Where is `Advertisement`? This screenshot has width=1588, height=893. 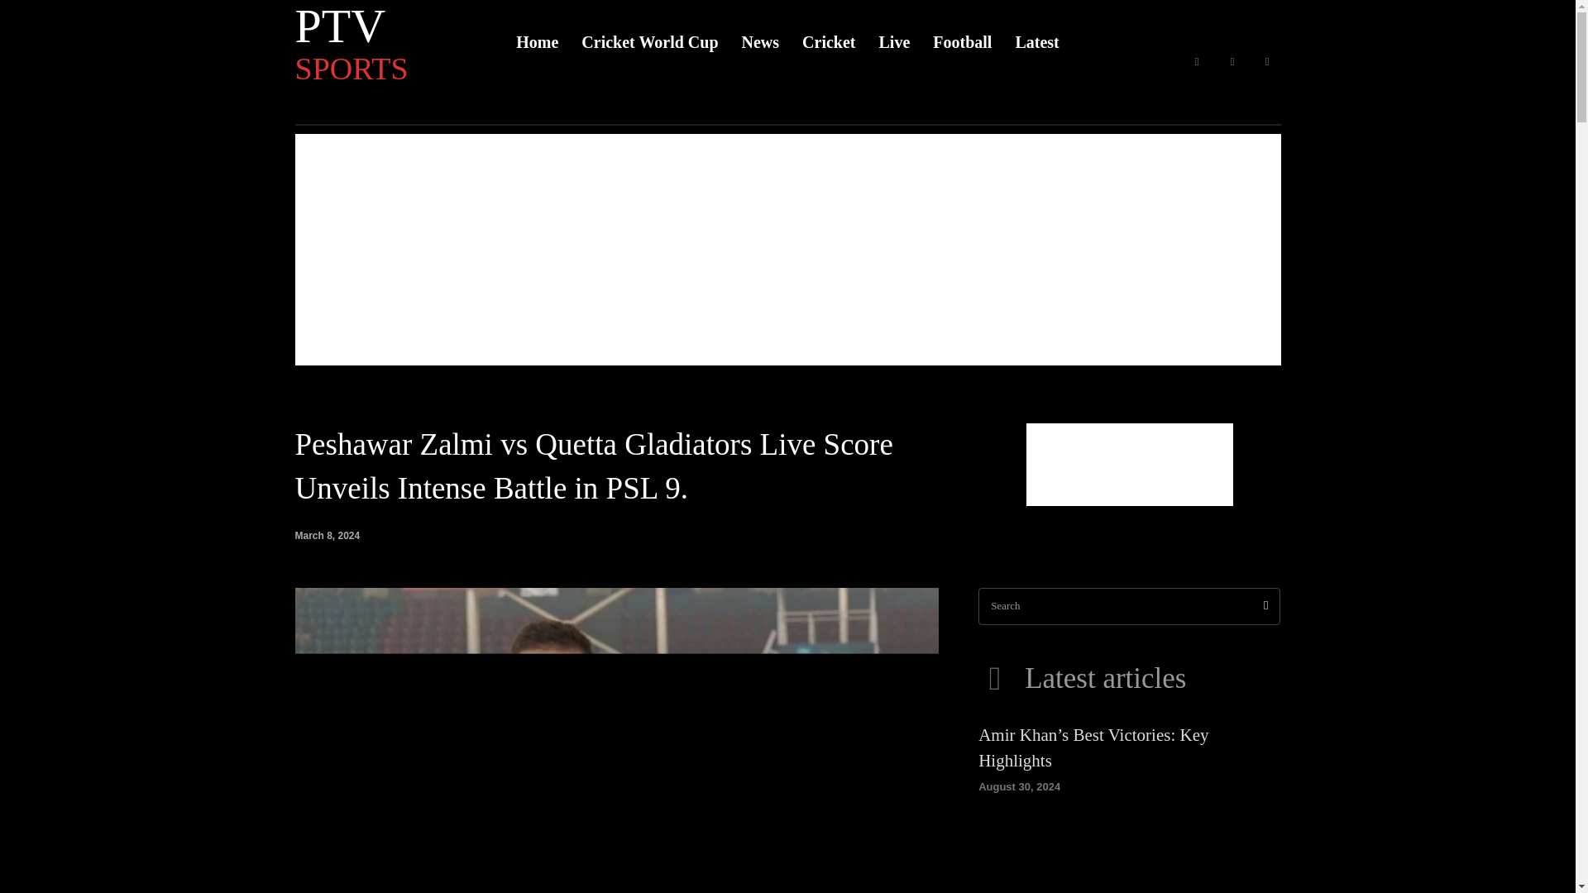
Advertisement is located at coordinates (1232, 62).